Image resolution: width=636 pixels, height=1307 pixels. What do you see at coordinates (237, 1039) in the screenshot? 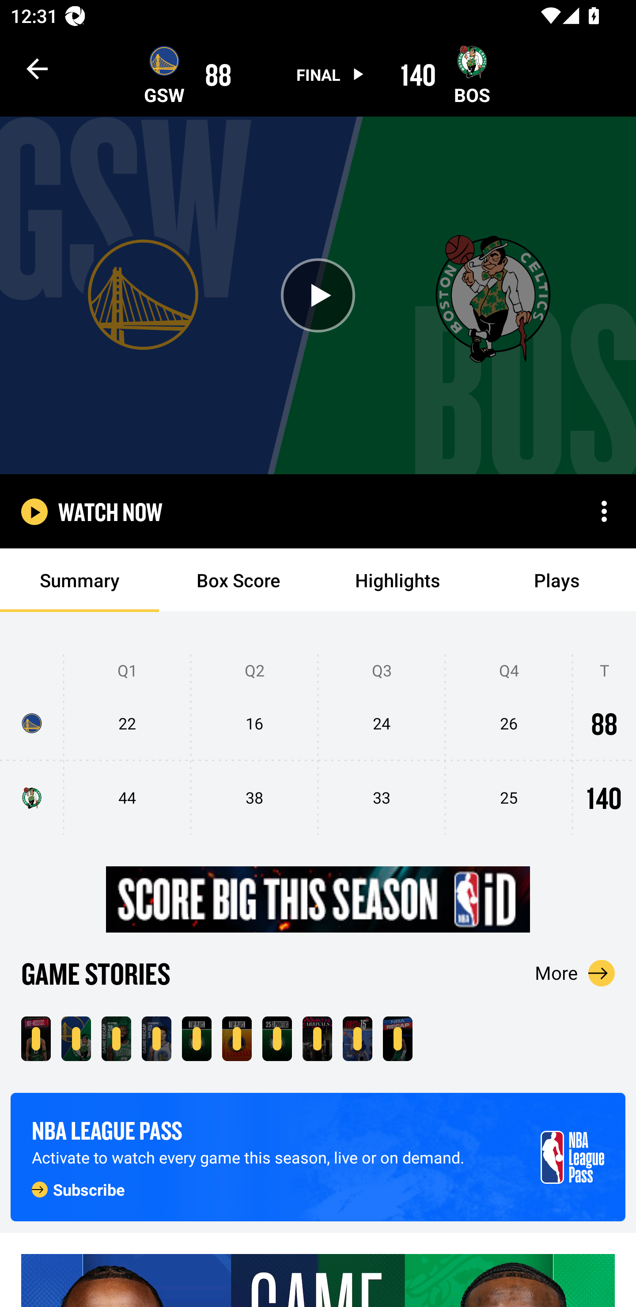
I see `GSW's Top Plays from GSW vs. BOS NEW` at bounding box center [237, 1039].